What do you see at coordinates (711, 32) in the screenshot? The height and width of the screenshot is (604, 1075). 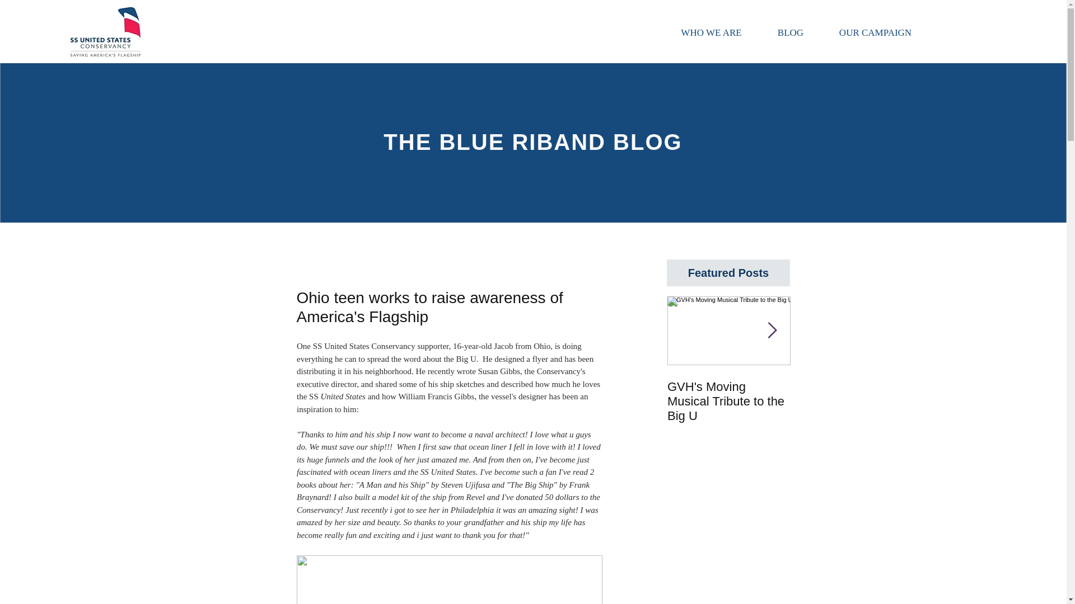 I see `WHO WE ARE` at bounding box center [711, 32].